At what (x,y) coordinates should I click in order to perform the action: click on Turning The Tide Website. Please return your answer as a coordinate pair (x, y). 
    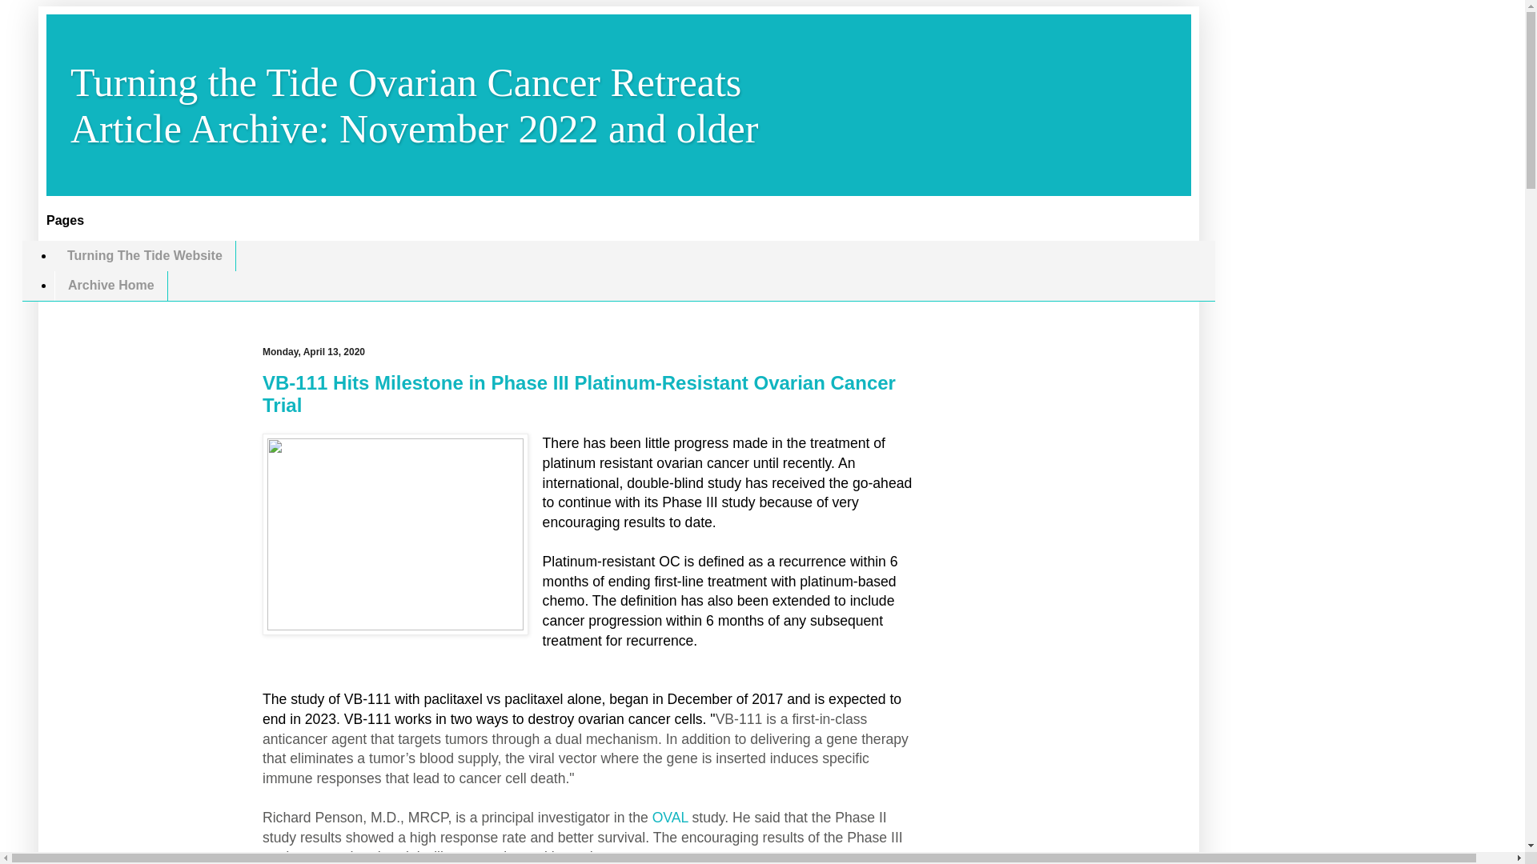
    Looking at the image, I should click on (145, 256).